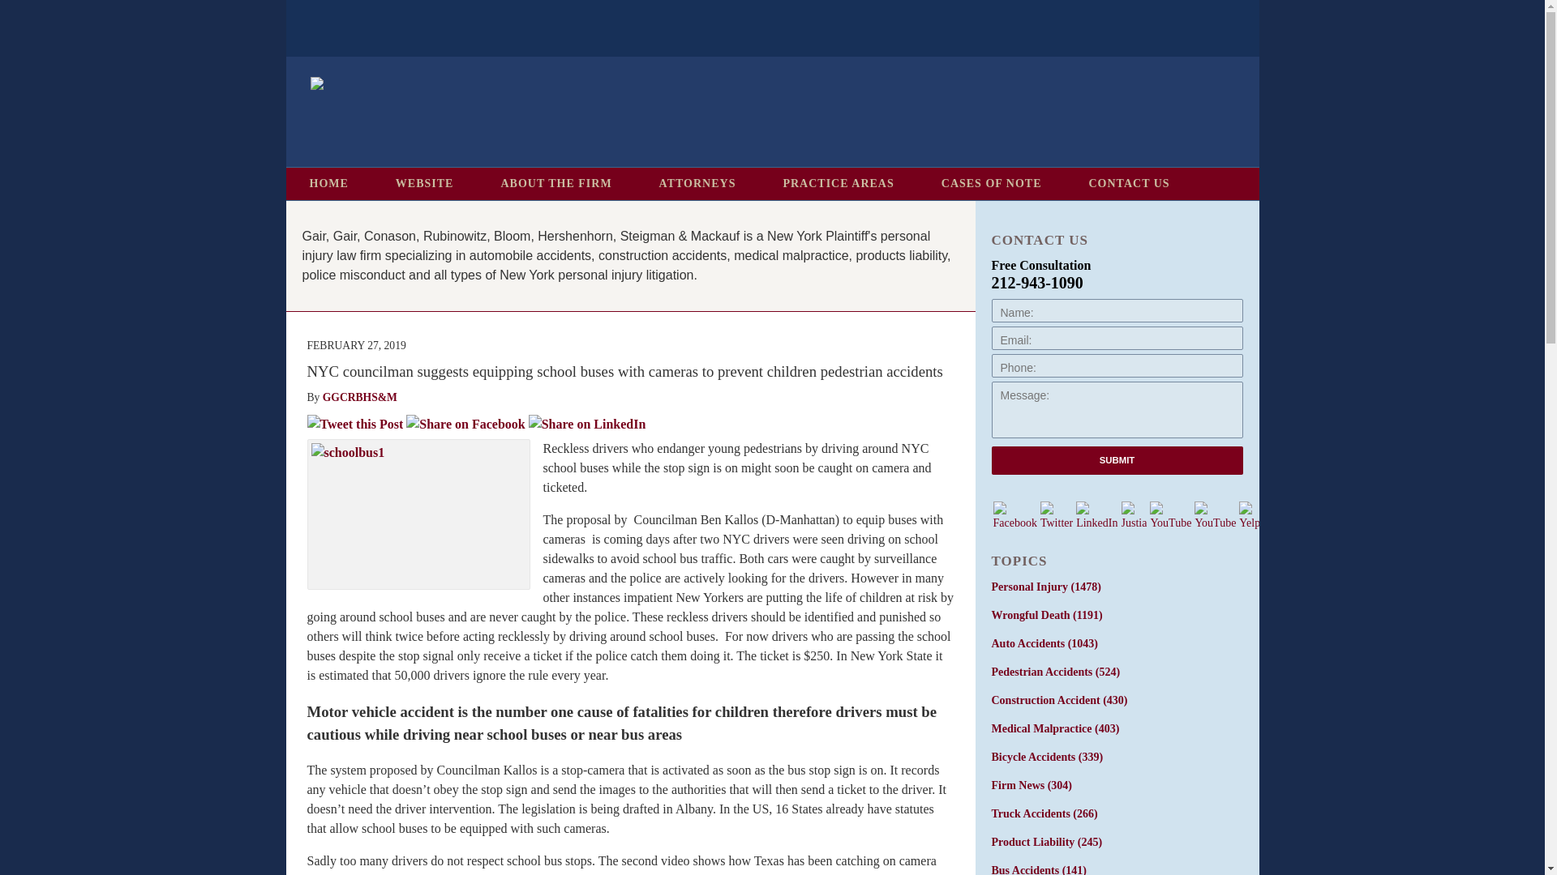 The image size is (1557, 875). Describe the element at coordinates (838, 184) in the screenshot. I see `PRACTICE AREAS` at that location.